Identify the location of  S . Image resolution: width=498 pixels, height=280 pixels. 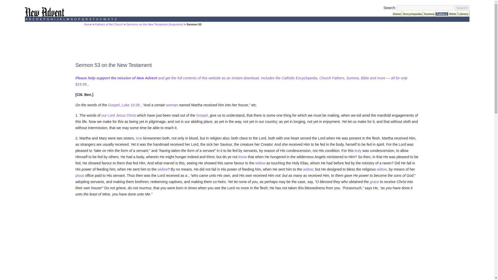
(90, 19).